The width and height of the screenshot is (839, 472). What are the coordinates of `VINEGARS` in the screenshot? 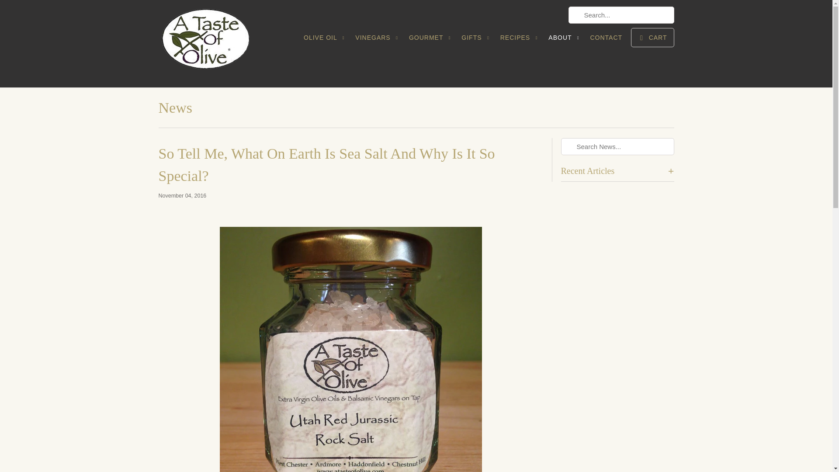 It's located at (378, 40).